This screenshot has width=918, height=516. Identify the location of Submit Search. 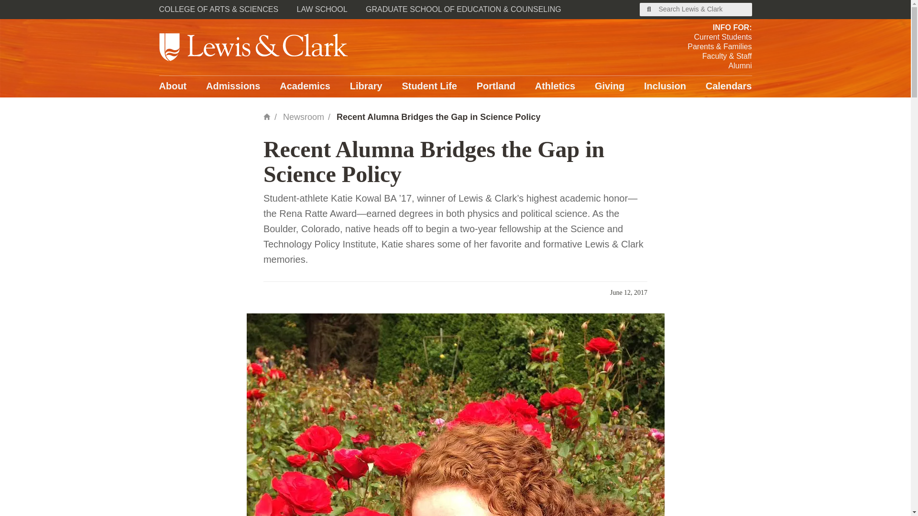
(649, 10).